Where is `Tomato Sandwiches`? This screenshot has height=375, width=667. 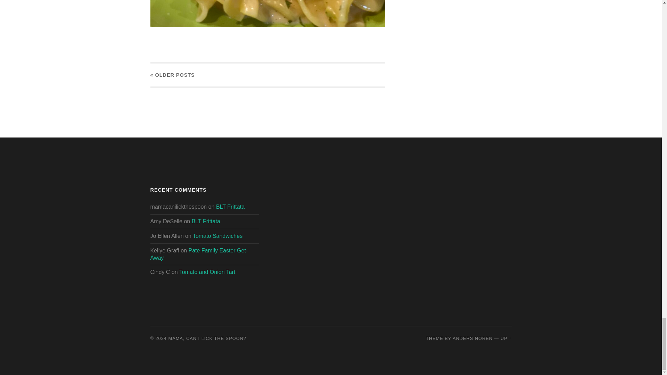 Tomato Sandwiches is located at coordinates (217, 235).